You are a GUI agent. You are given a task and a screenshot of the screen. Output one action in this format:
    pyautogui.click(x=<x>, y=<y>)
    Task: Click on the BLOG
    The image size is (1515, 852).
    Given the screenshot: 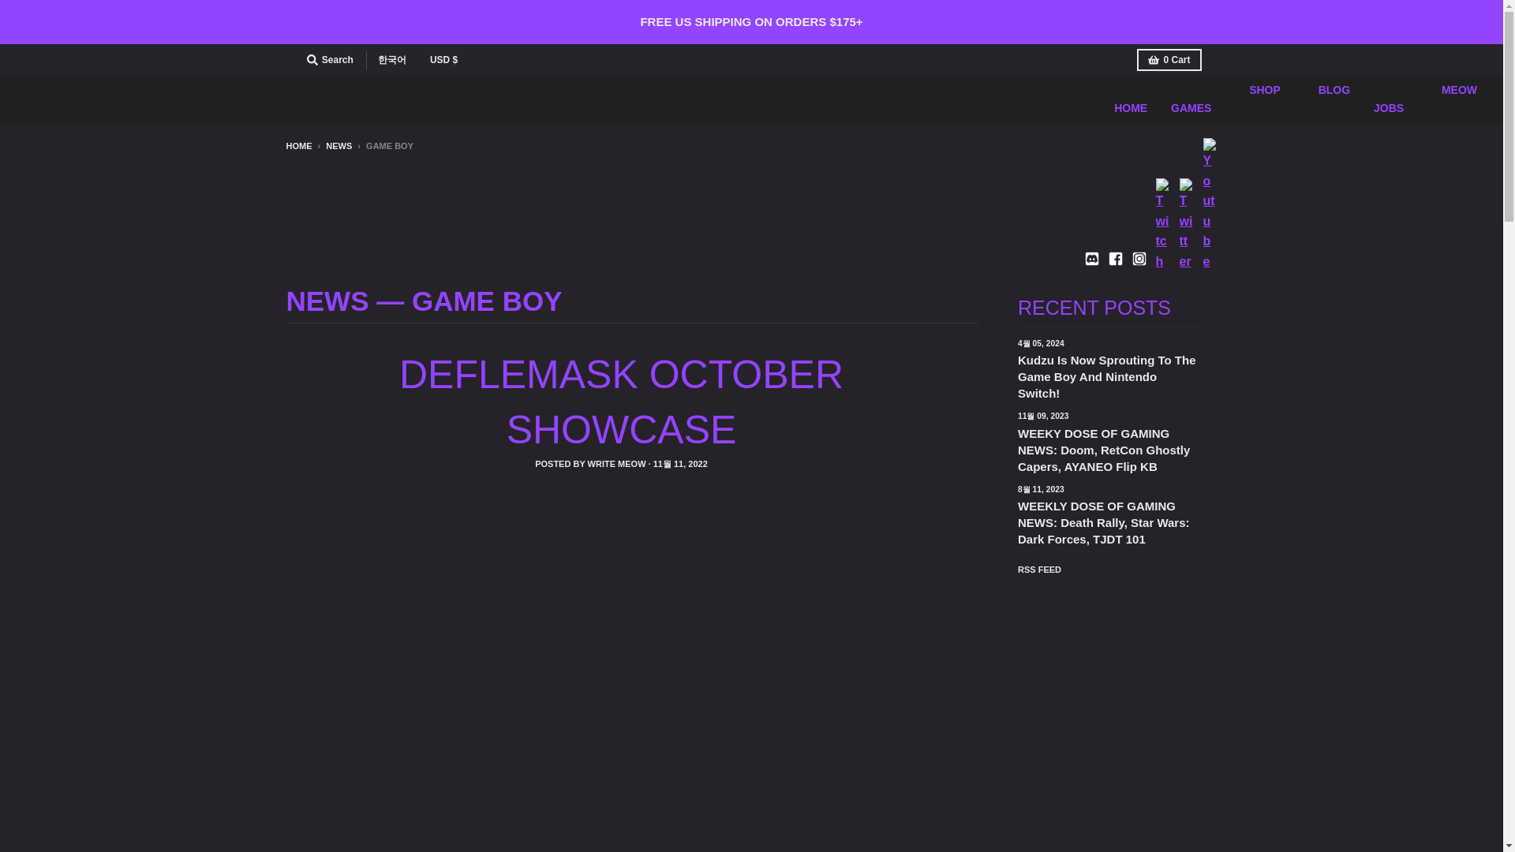 What is the action you would take?
    pyautogui.click(x=1327, y=99)
    